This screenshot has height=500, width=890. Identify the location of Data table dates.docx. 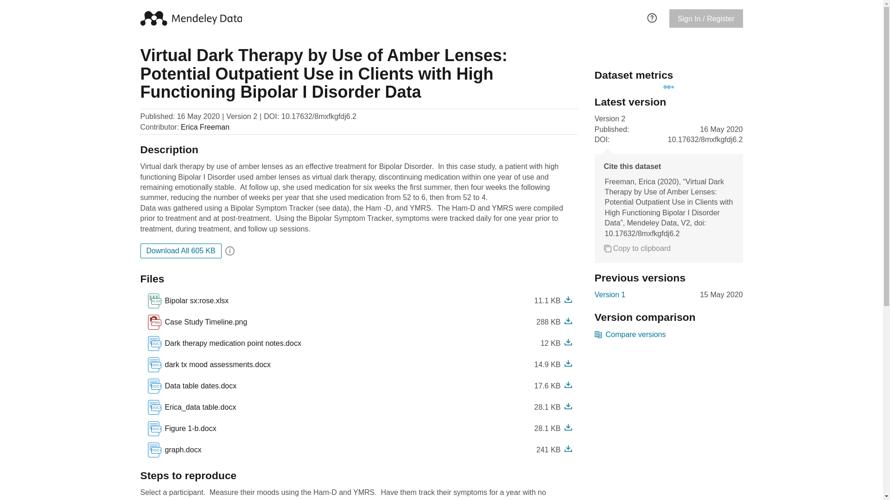
(231, 344).